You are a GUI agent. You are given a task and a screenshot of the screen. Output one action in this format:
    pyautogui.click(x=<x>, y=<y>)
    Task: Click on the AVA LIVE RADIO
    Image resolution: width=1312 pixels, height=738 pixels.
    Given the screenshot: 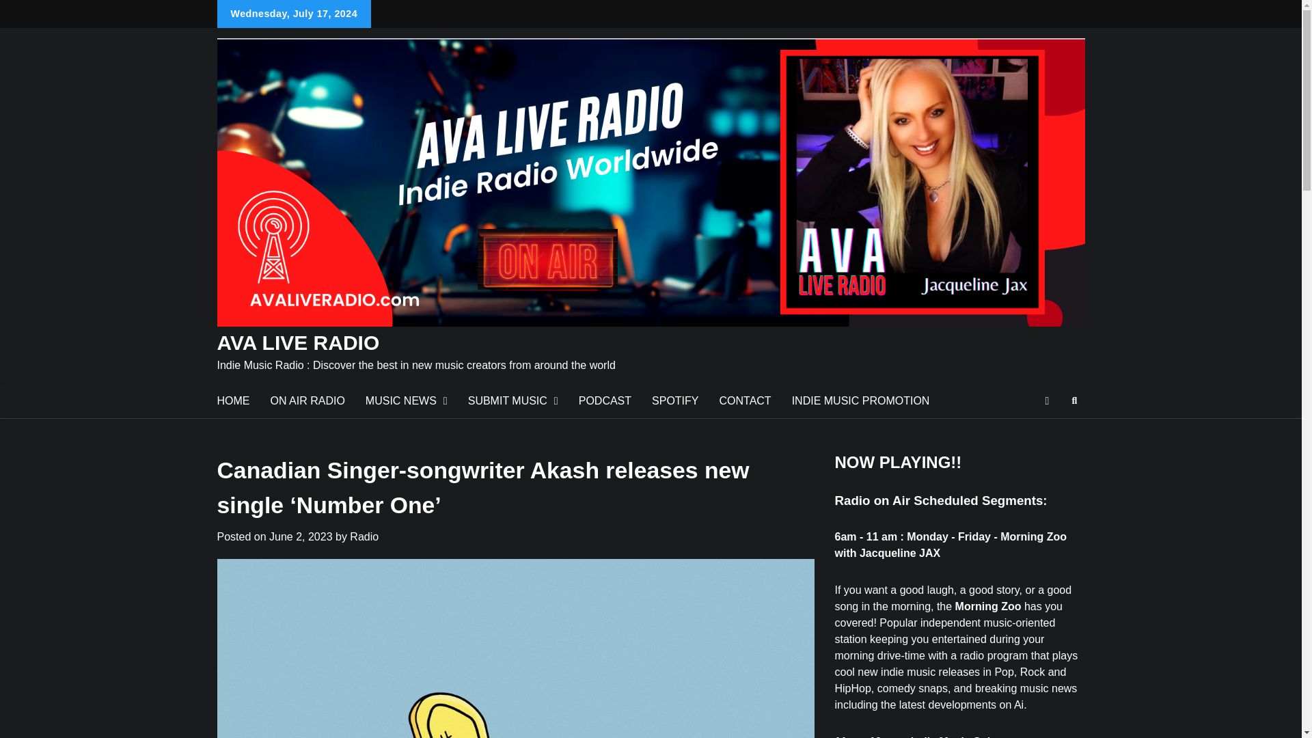 What is the action you would take?
    pyautogui.click(x=299, y=342)
    